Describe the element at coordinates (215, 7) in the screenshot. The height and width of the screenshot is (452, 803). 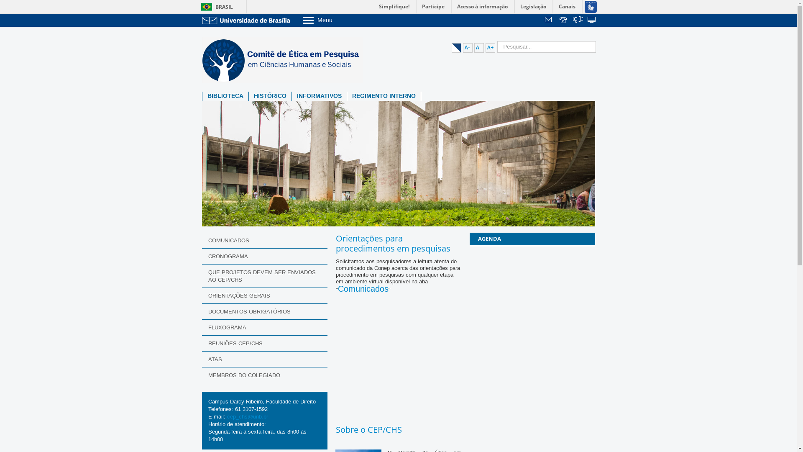
I see `BRASIL` at that location.